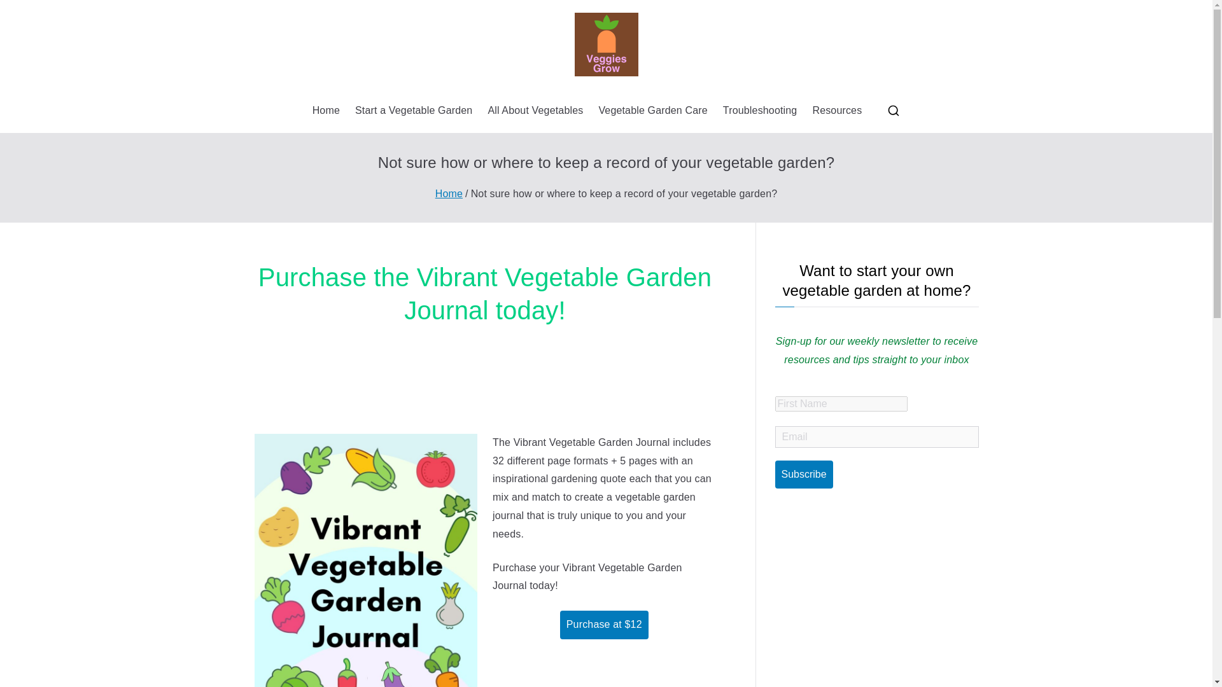  Describe the element at coordinates (326, 111) in the screenshot. I see `Home` at that location.